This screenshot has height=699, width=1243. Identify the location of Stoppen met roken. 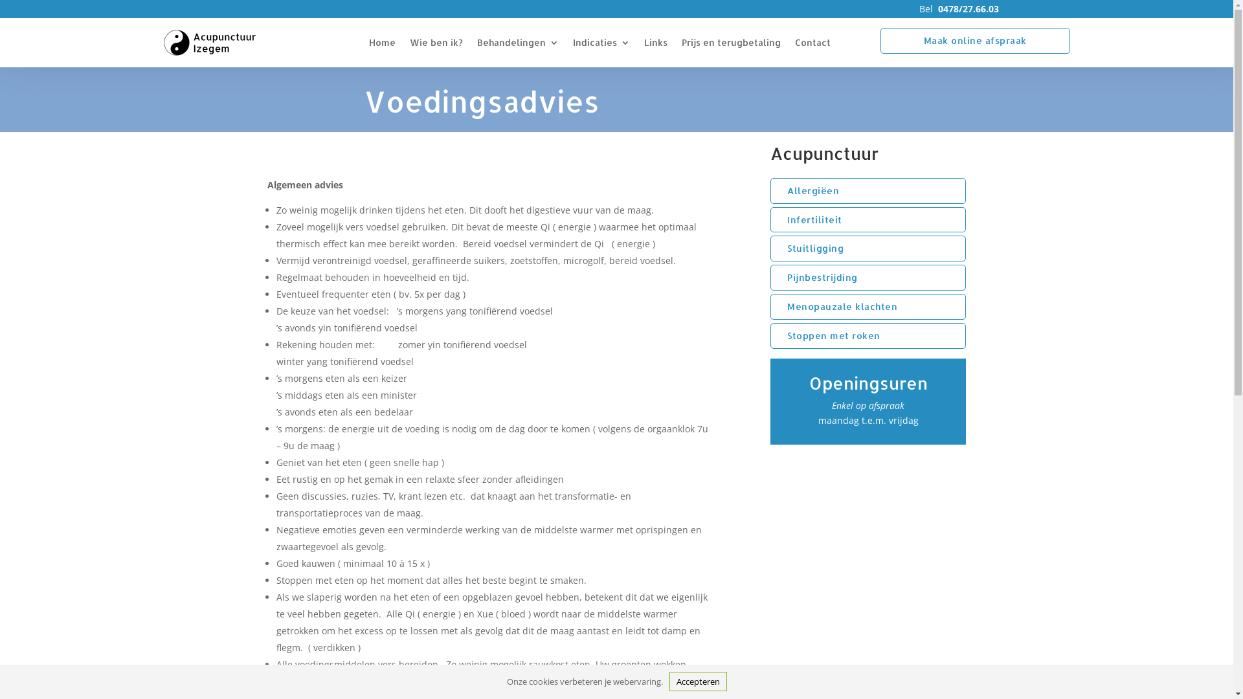
(868, 336).